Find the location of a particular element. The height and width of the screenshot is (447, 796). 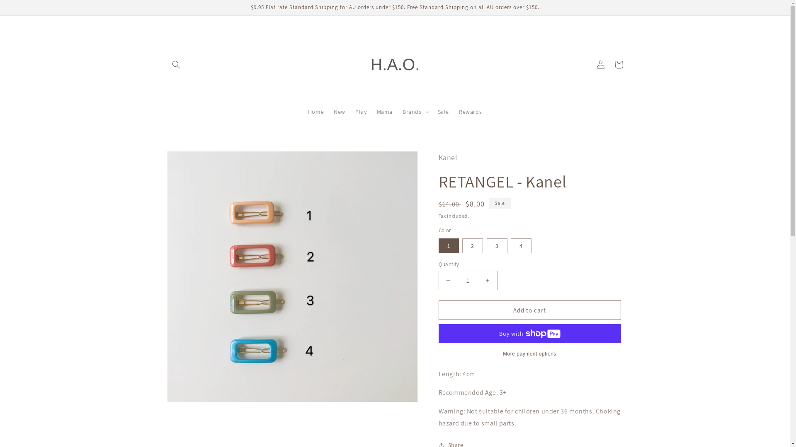

New is located at coordinates (340, 112).